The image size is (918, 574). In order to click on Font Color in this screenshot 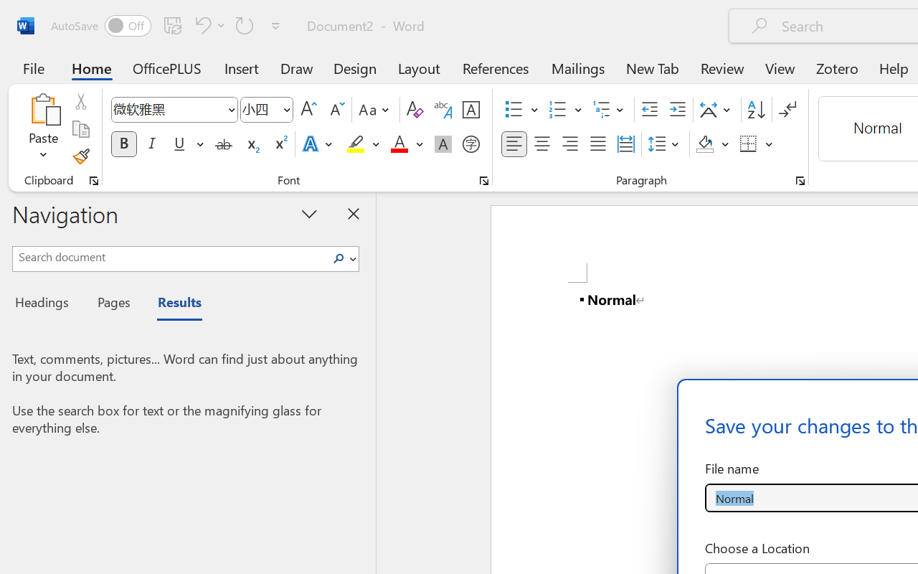, I will do `click(407, 144)`.